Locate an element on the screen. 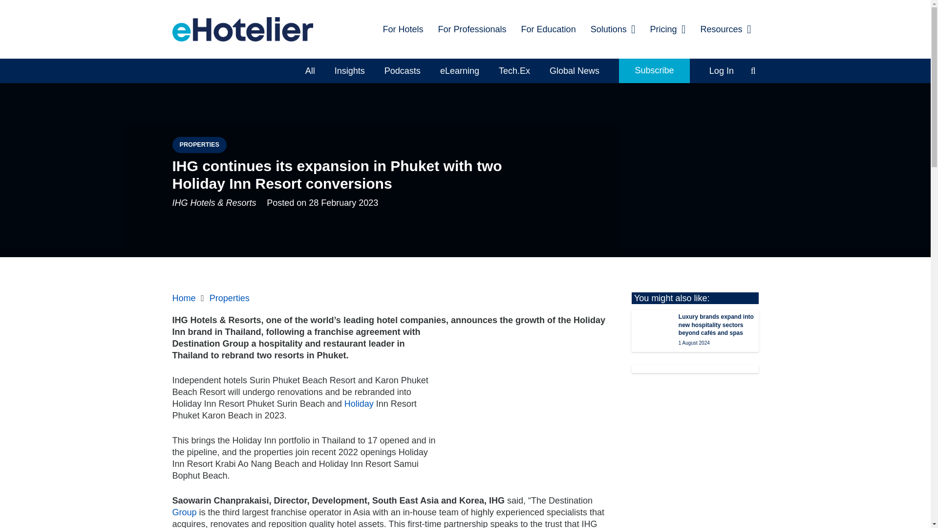 The width and height of the screenshot is (938, 528). eLearning is located at coordinates (459, 70).